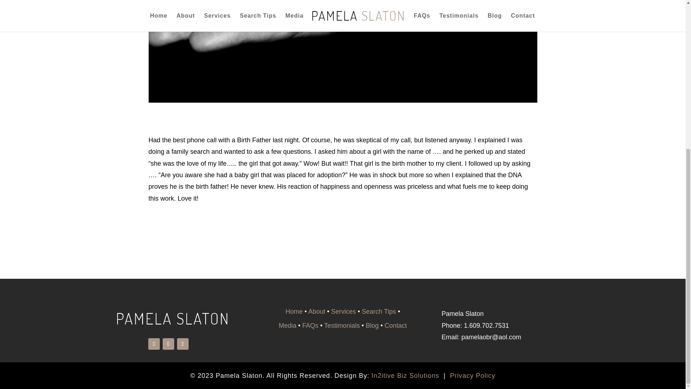 The width and height of the screenshot is (691, 389). What do you see at coordinates (287, 326) in the screenshot?
I see `Media` at bounding box center [287, 326].